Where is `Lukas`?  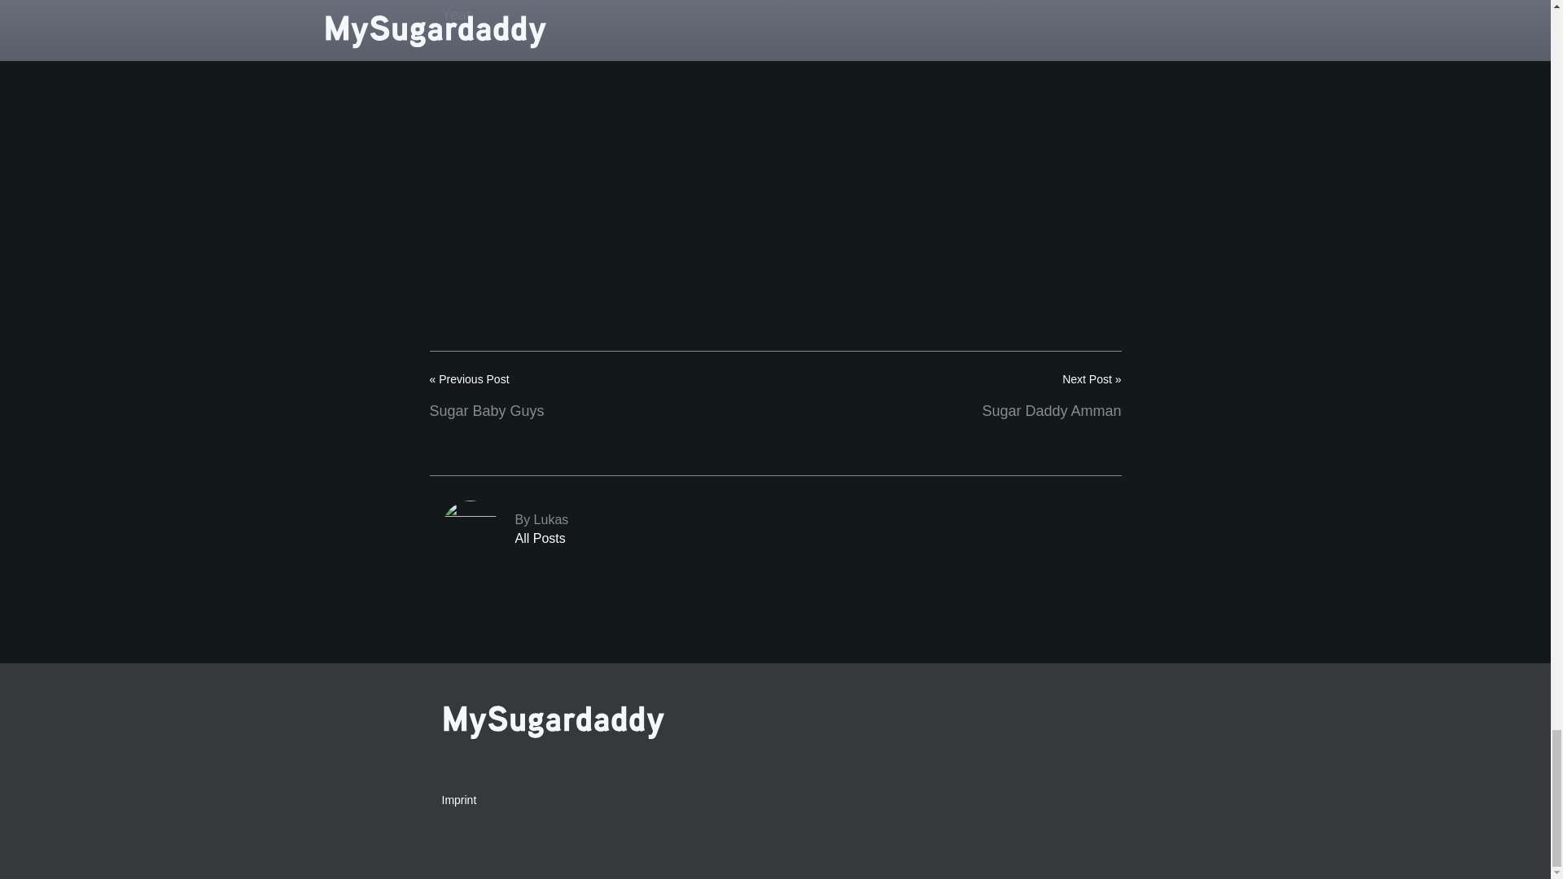 Lukas is located at coordinates (774, 528).